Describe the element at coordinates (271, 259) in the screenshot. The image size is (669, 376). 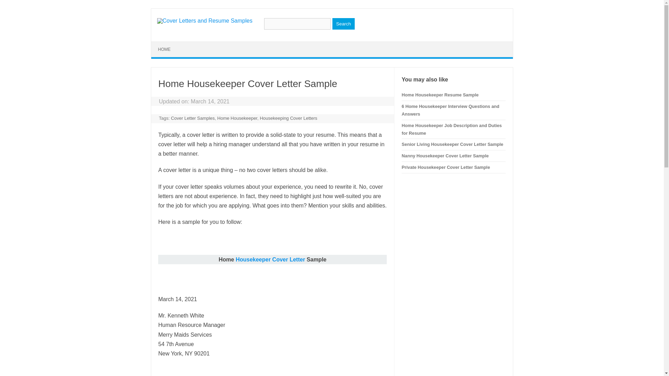
I see `Housekeeper Cover Letter` at that location.